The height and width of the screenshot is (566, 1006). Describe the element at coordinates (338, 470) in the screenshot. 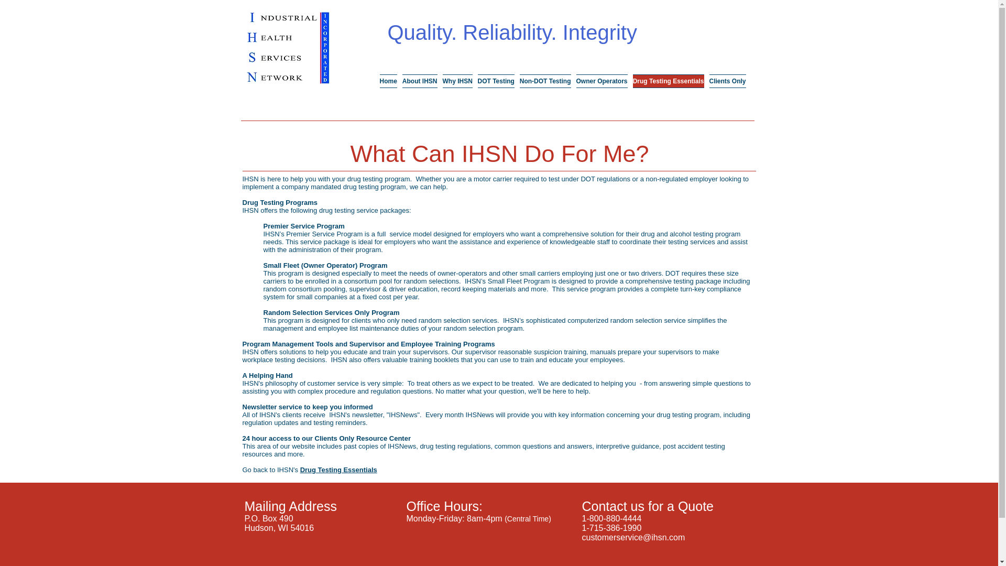

I see `Drug Testing Essentials` at that location.